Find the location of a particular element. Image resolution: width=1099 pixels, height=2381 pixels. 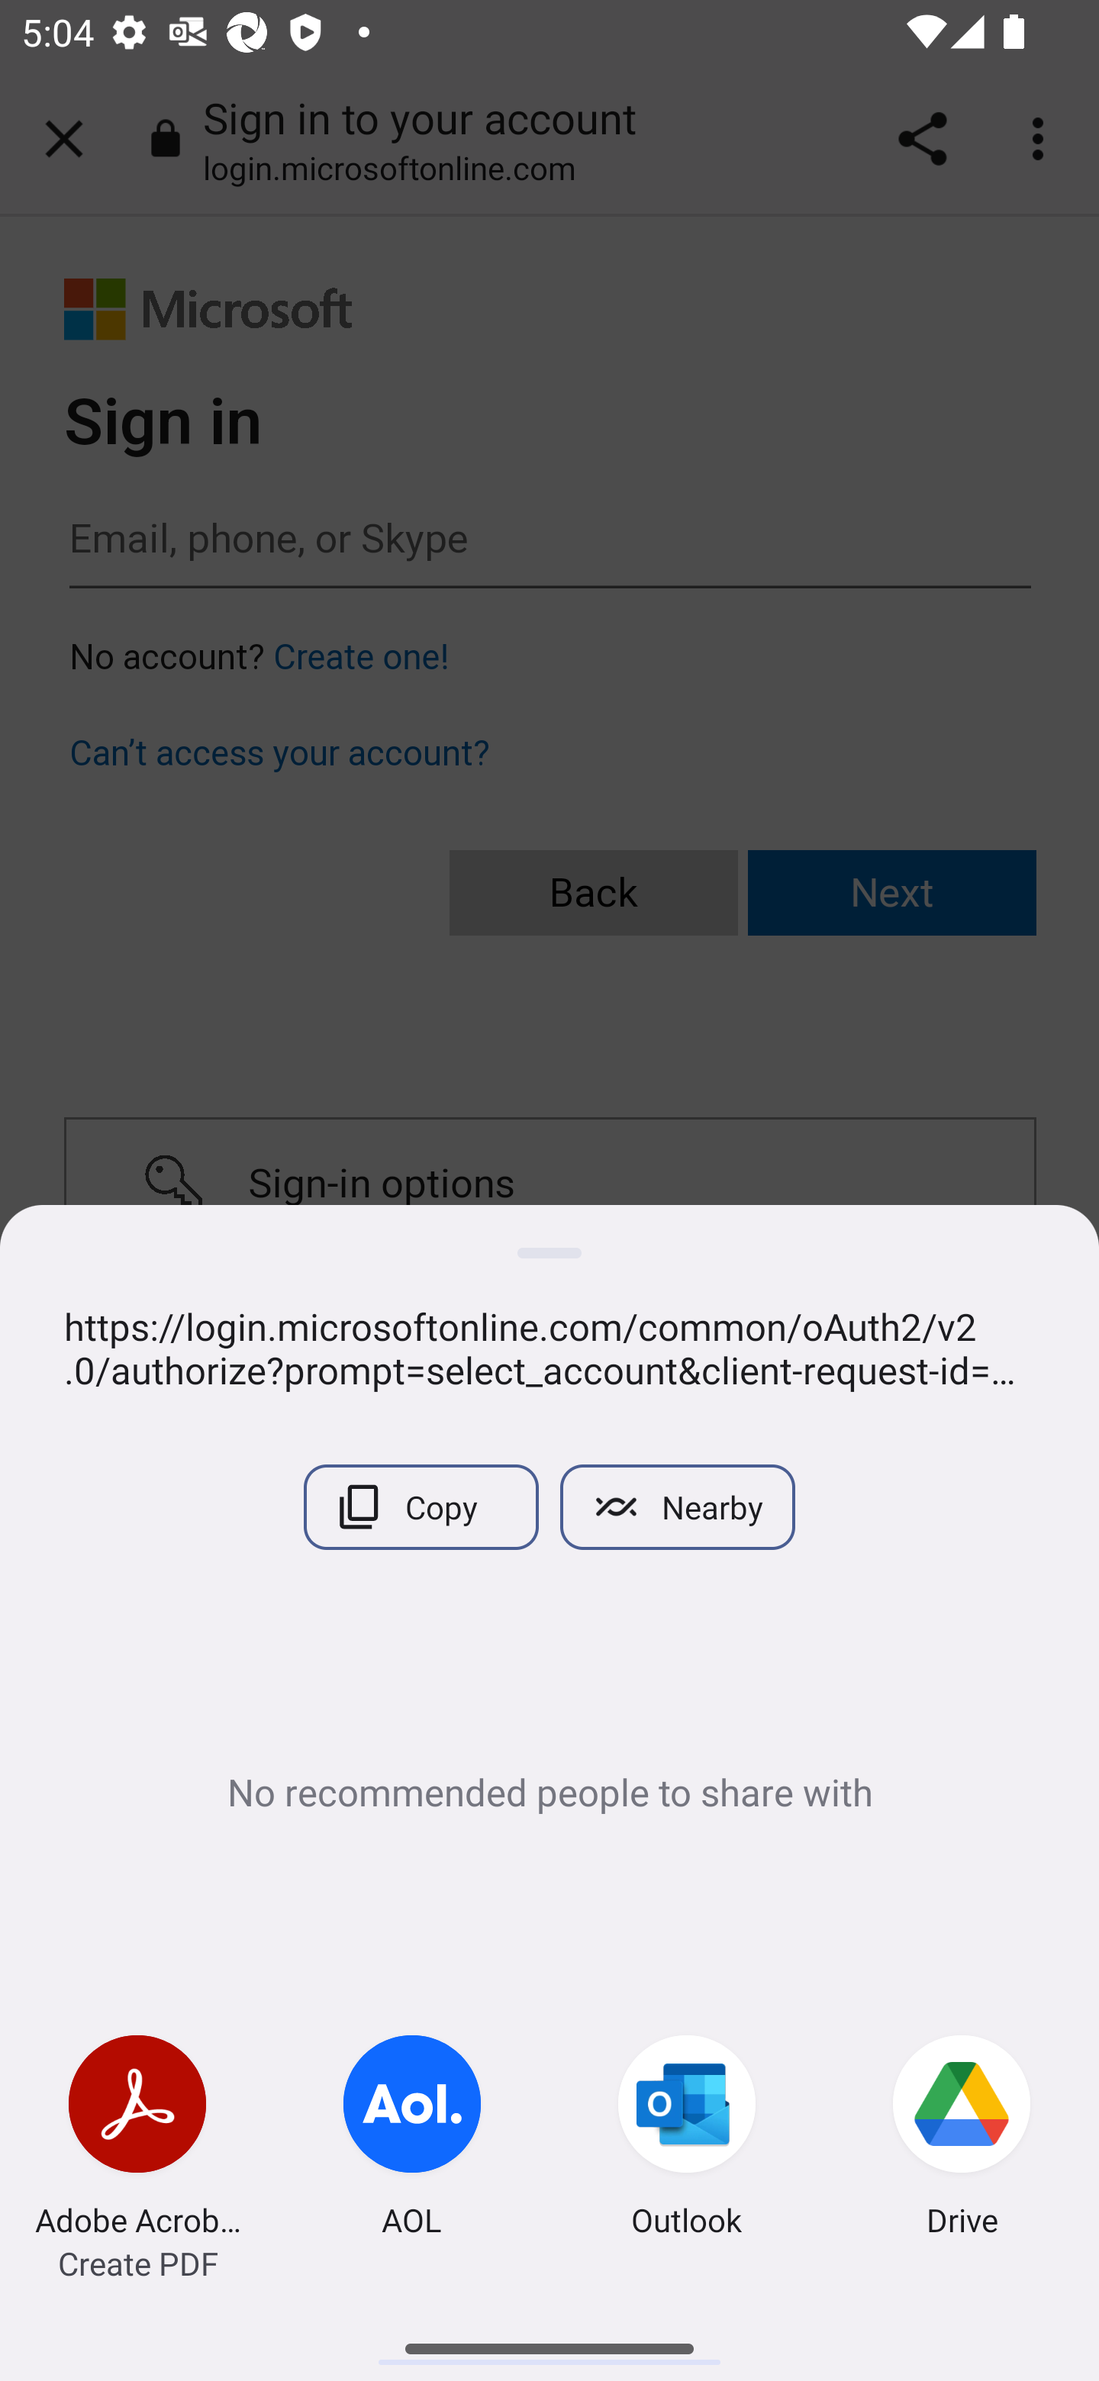

Adobe Acrobat Create PDF is located at coordinates (137, 2140).